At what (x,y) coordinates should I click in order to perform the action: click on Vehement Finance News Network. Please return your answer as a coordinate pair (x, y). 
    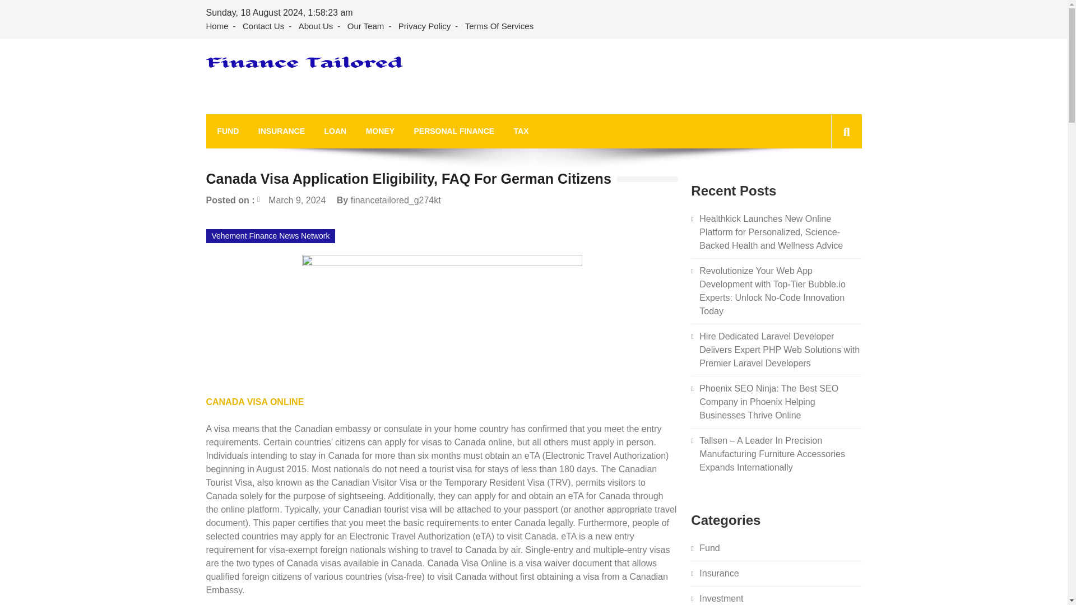
    Looking at the image, I should click on (271, 236).